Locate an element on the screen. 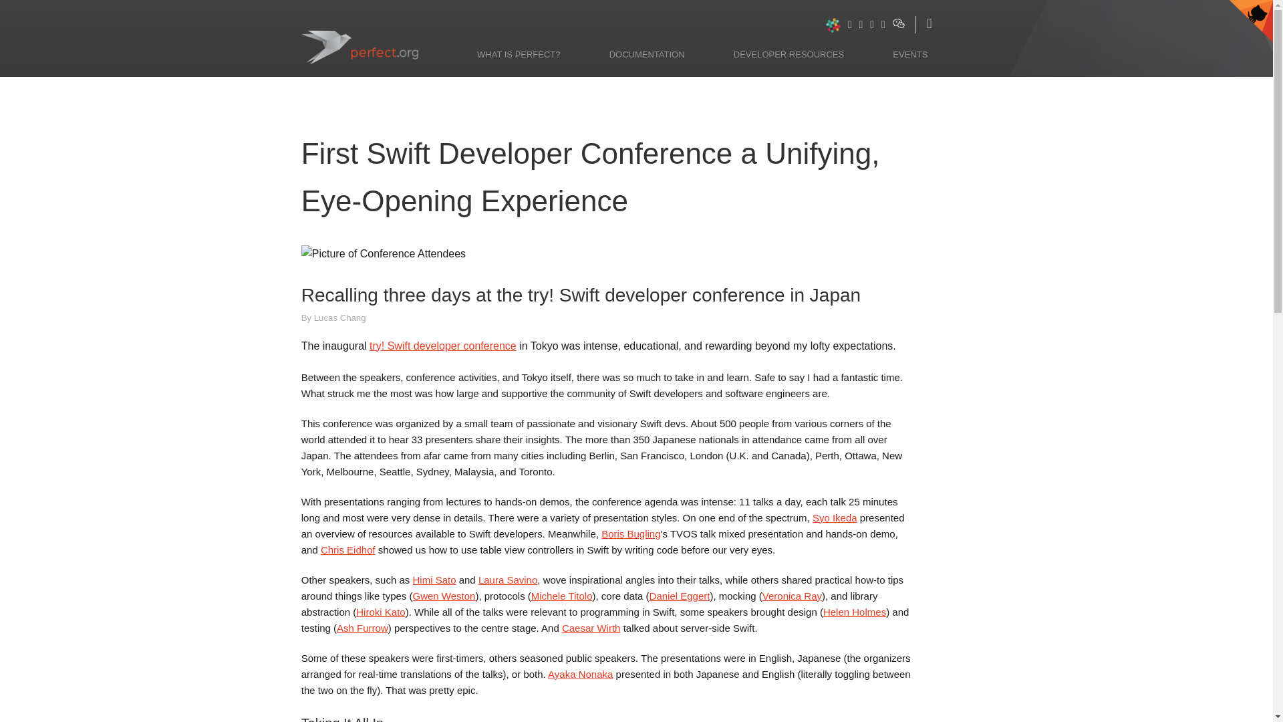 This screenshot has width=1283, height=722. One language to rule them all, Server Side Swift by Perfect is located at coordinates (380, 37).